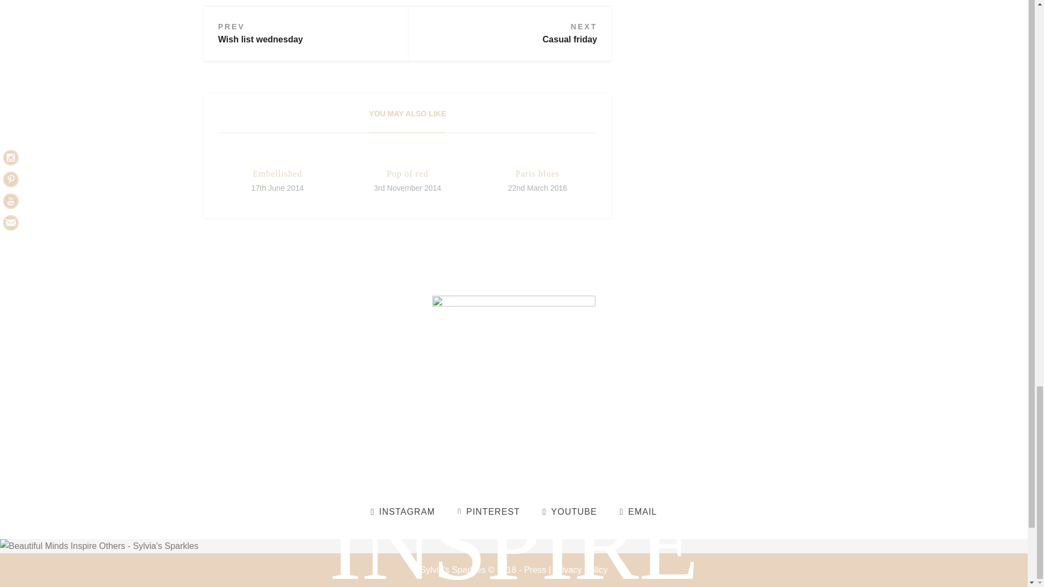  Describe the element at coordinates (513, 377) in the screenshot. I see `SS Circular Logo` at that location.